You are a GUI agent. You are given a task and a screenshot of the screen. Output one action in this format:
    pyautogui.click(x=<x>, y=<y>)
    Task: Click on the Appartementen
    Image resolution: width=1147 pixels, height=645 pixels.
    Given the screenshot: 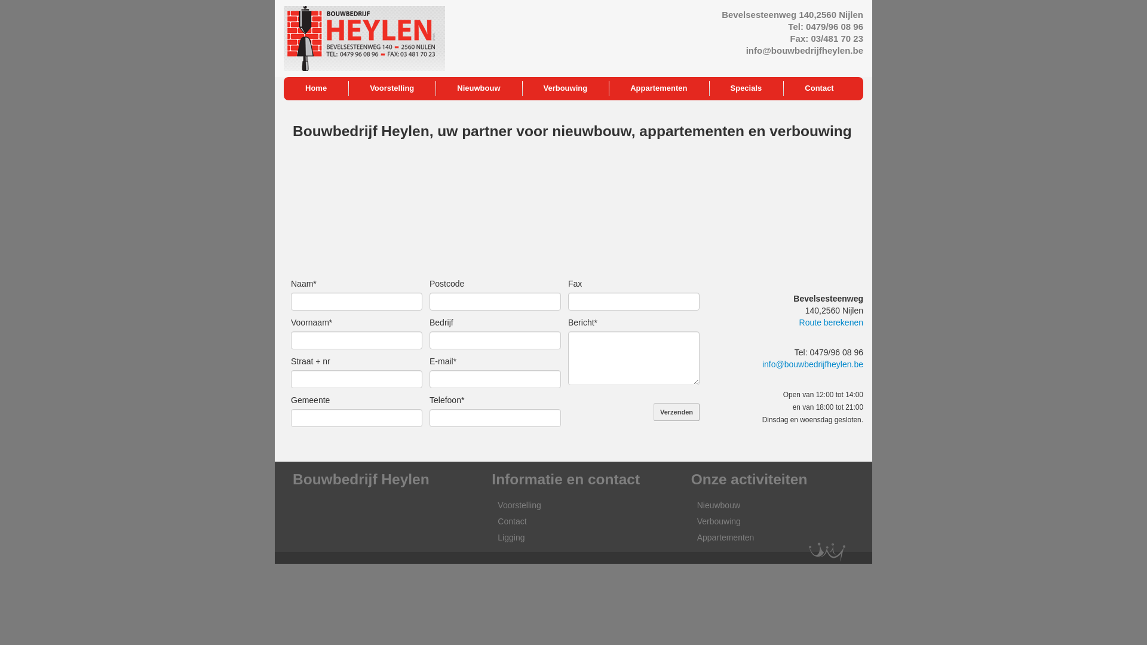 What is the action you would take?
    pyautogui.click(x=658, y=88)
    